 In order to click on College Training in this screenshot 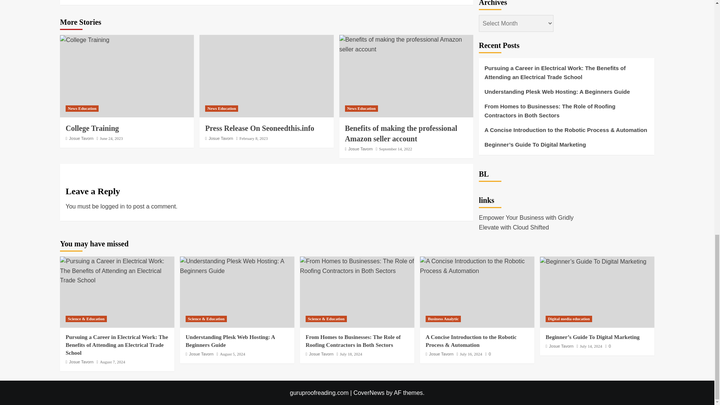, I will do `click(84, 40)`.